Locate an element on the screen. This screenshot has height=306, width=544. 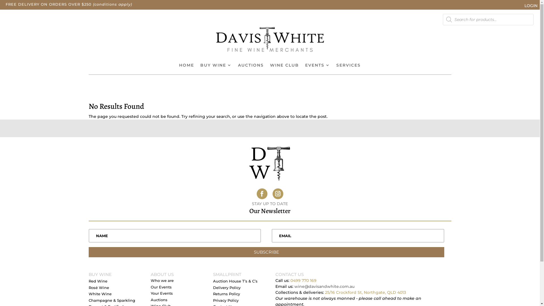
SUBSCRIBE is located at coordinates (266, 252).